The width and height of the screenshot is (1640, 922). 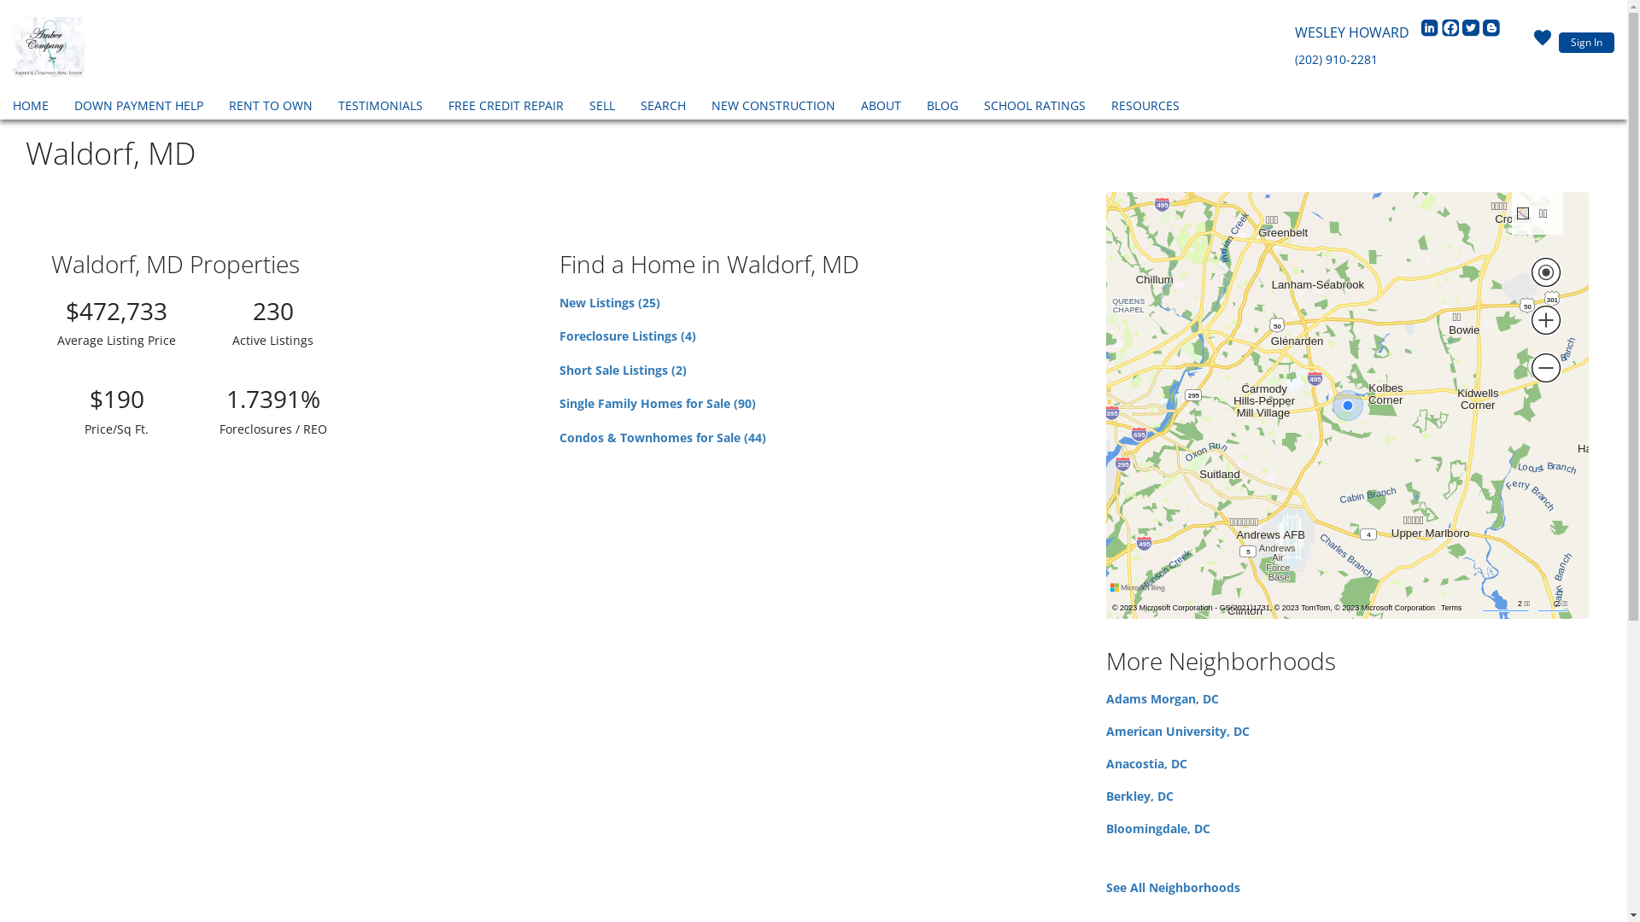 What do you see at coordinates (881, 108) in the screenshot?
I see `ABOUT` at bounding box center [881, 108].